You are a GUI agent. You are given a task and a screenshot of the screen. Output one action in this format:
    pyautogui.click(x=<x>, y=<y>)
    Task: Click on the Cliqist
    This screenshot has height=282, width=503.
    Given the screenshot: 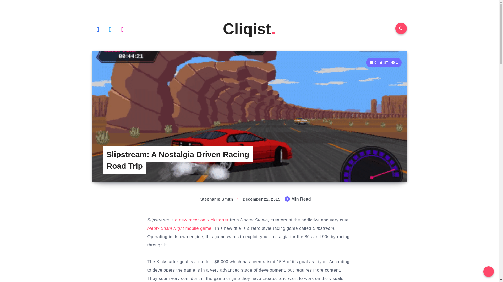 What is the action you would take?
    pyautogui.click(x=249, y=29)
    